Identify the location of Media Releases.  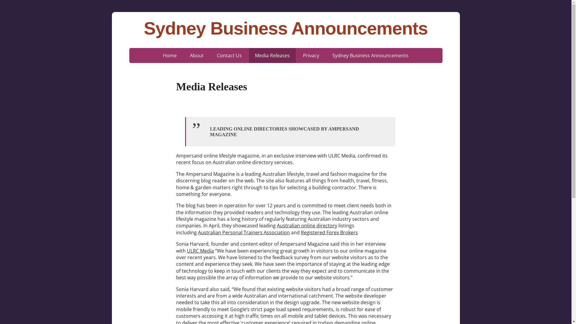
(272, 55).